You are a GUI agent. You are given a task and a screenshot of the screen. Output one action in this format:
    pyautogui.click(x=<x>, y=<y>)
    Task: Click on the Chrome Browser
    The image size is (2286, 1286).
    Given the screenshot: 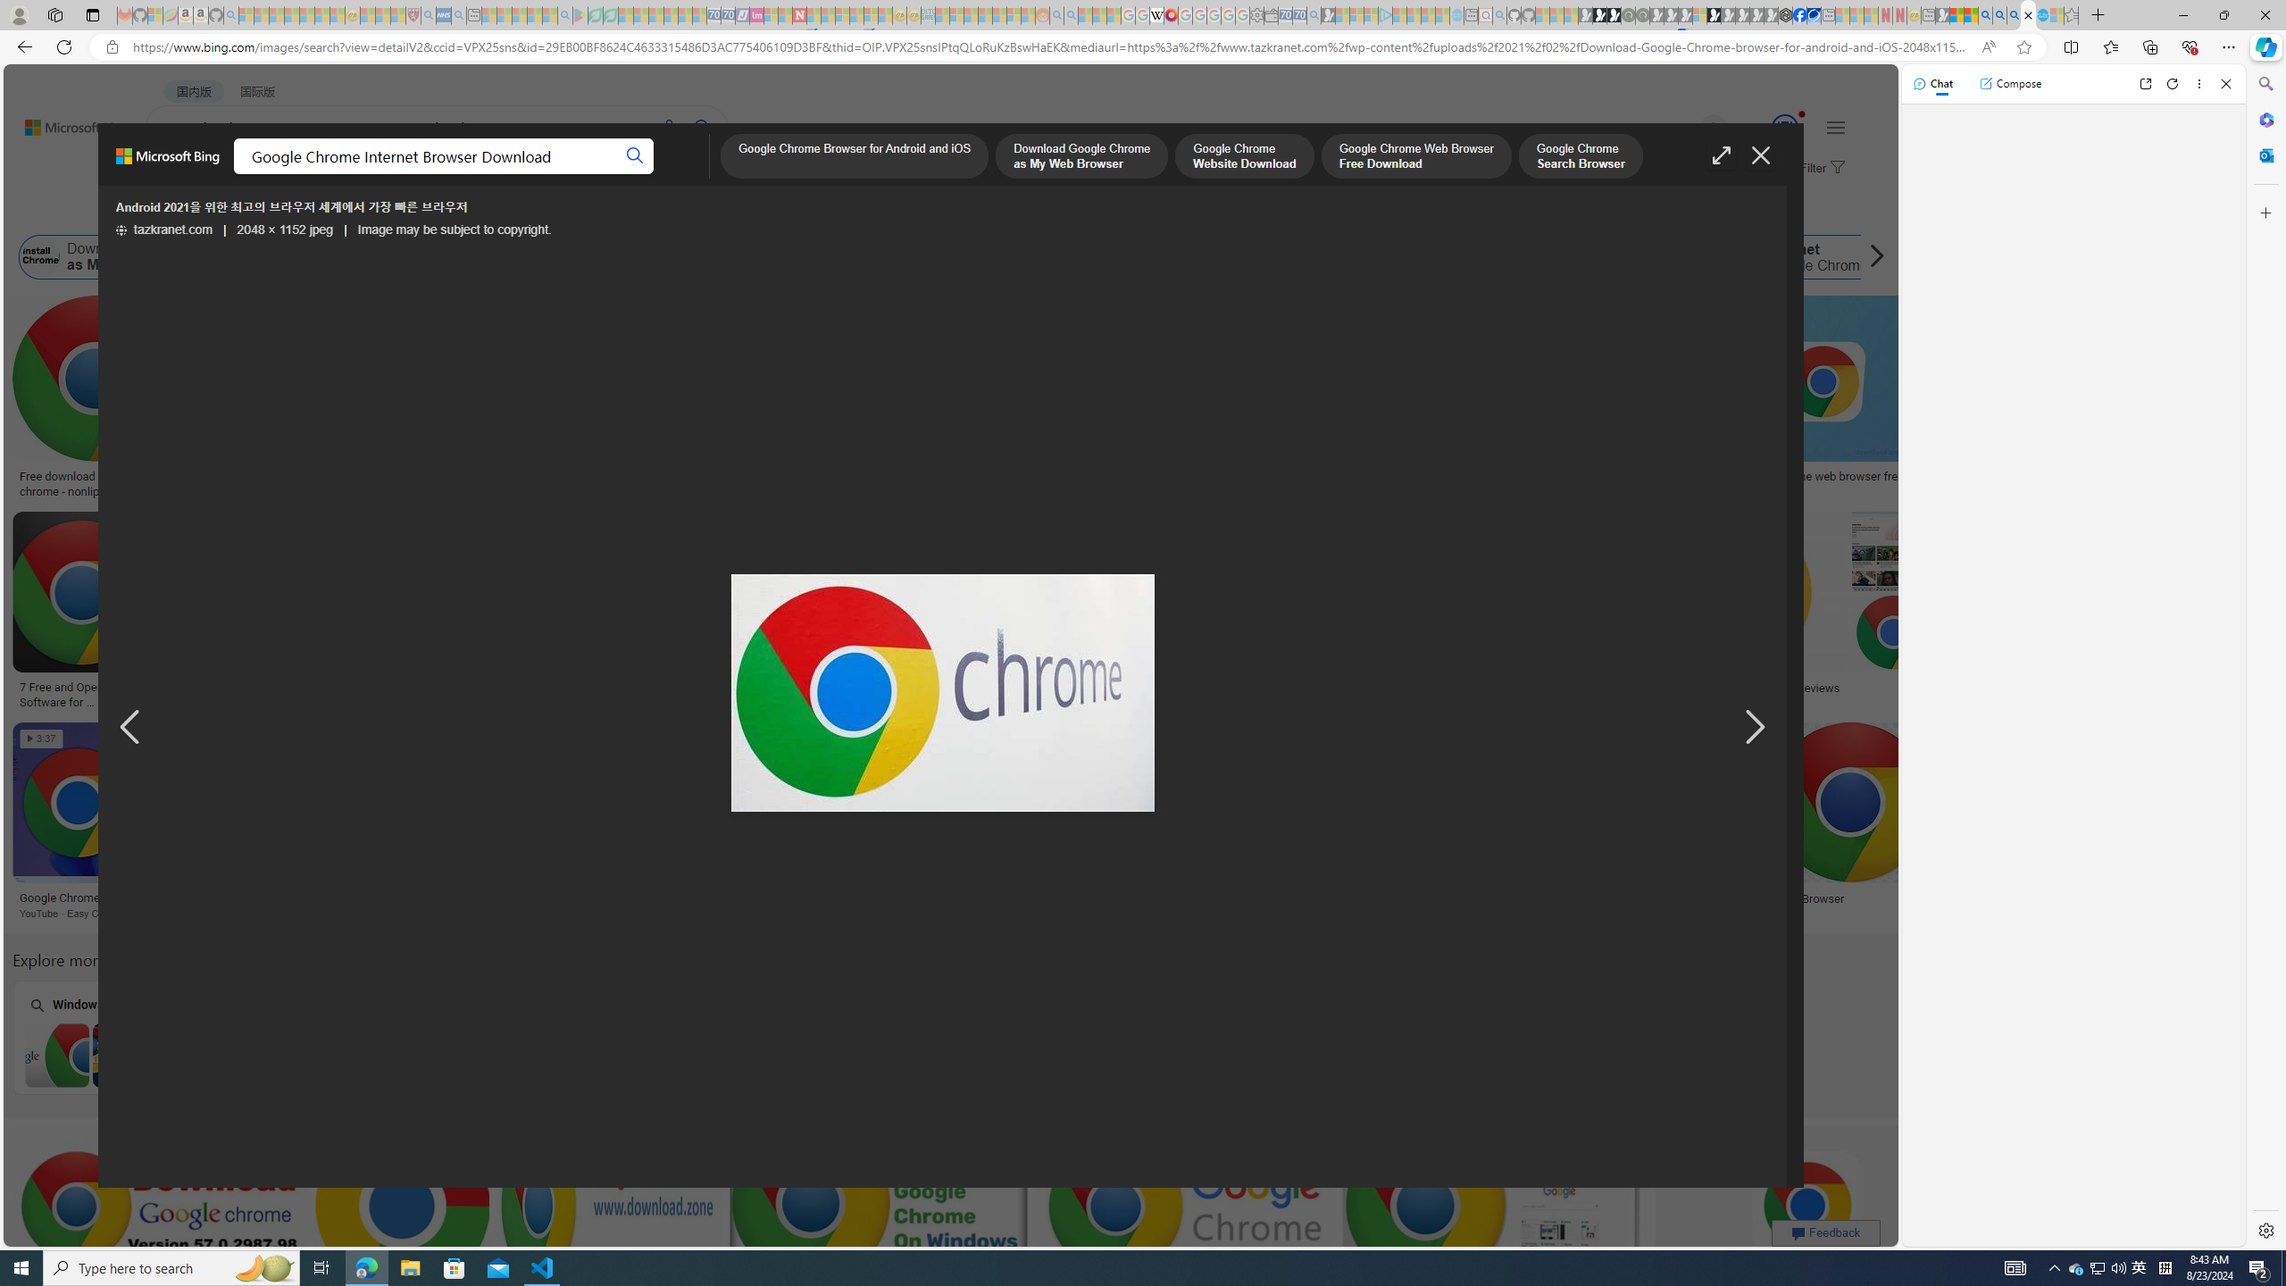 What is the action you would take?
    pyautogui.click(x=1890, y=898)
    